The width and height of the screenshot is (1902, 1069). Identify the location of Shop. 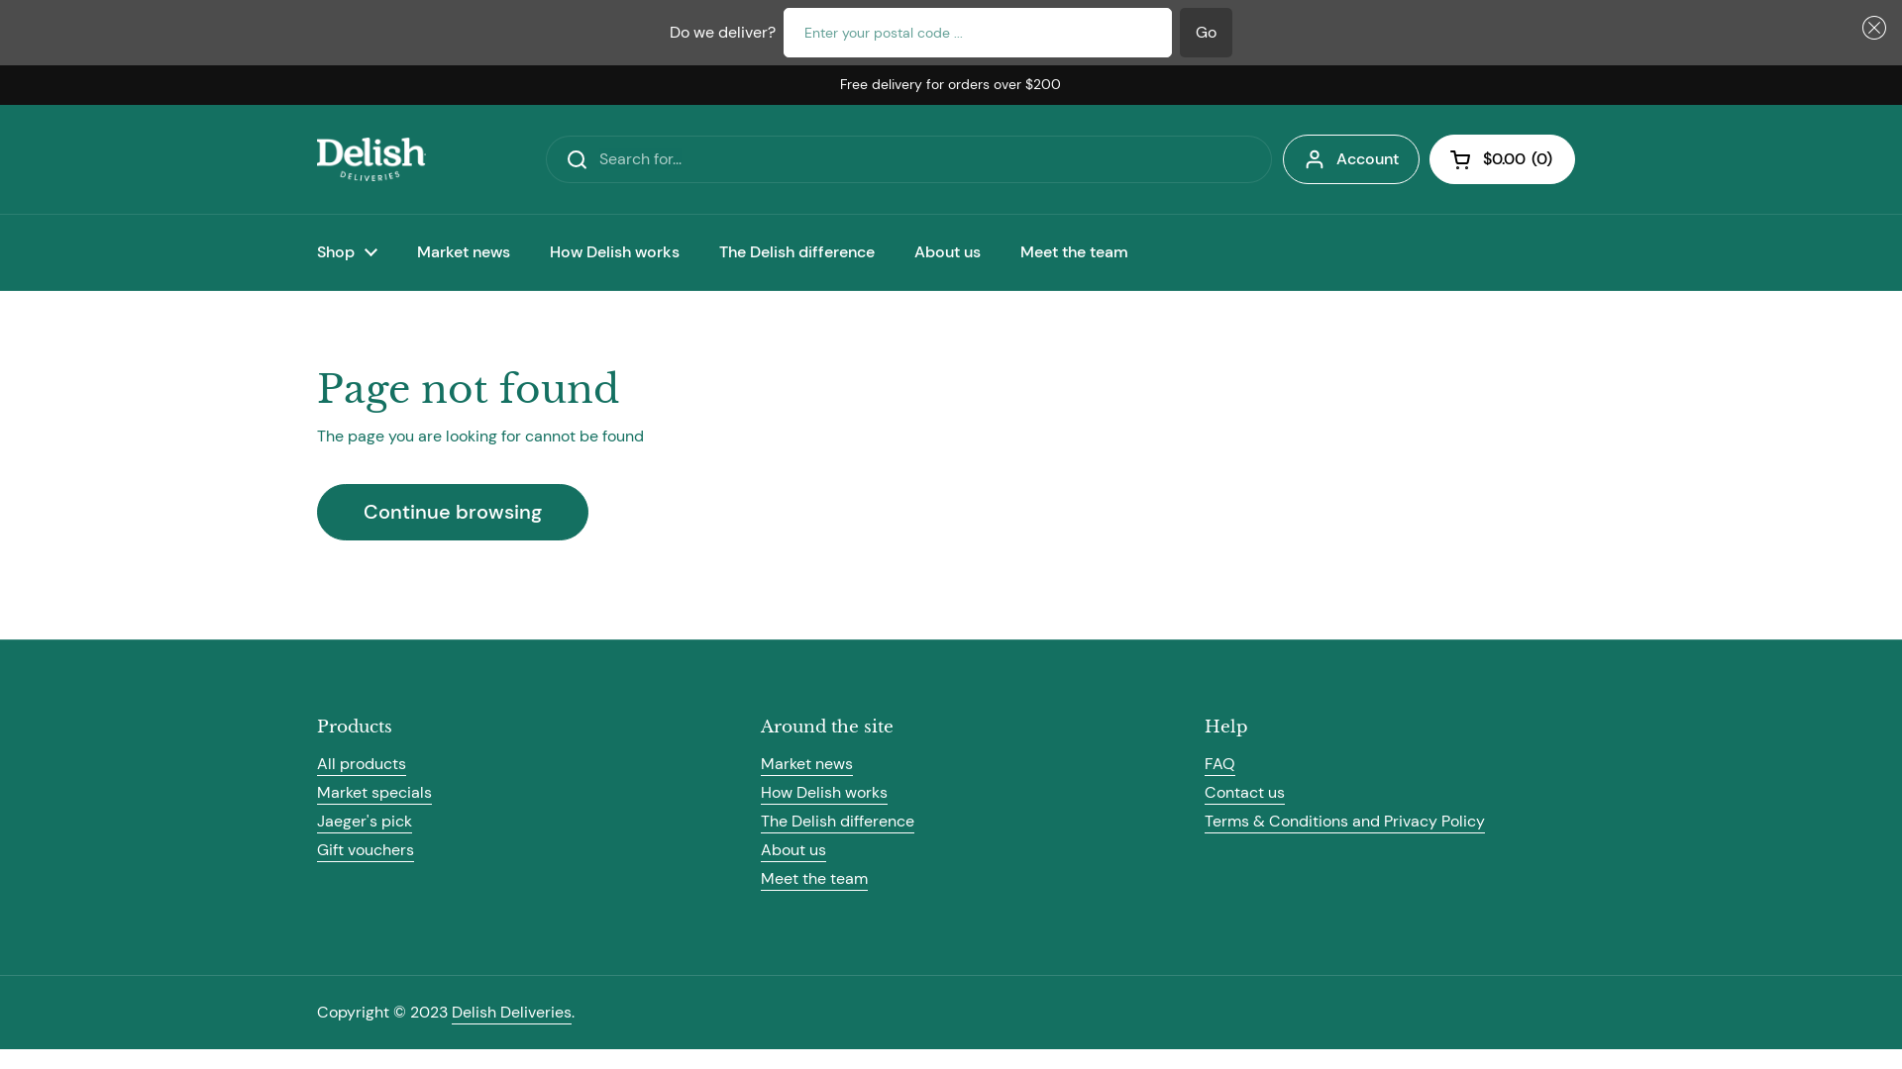
(347, 252).